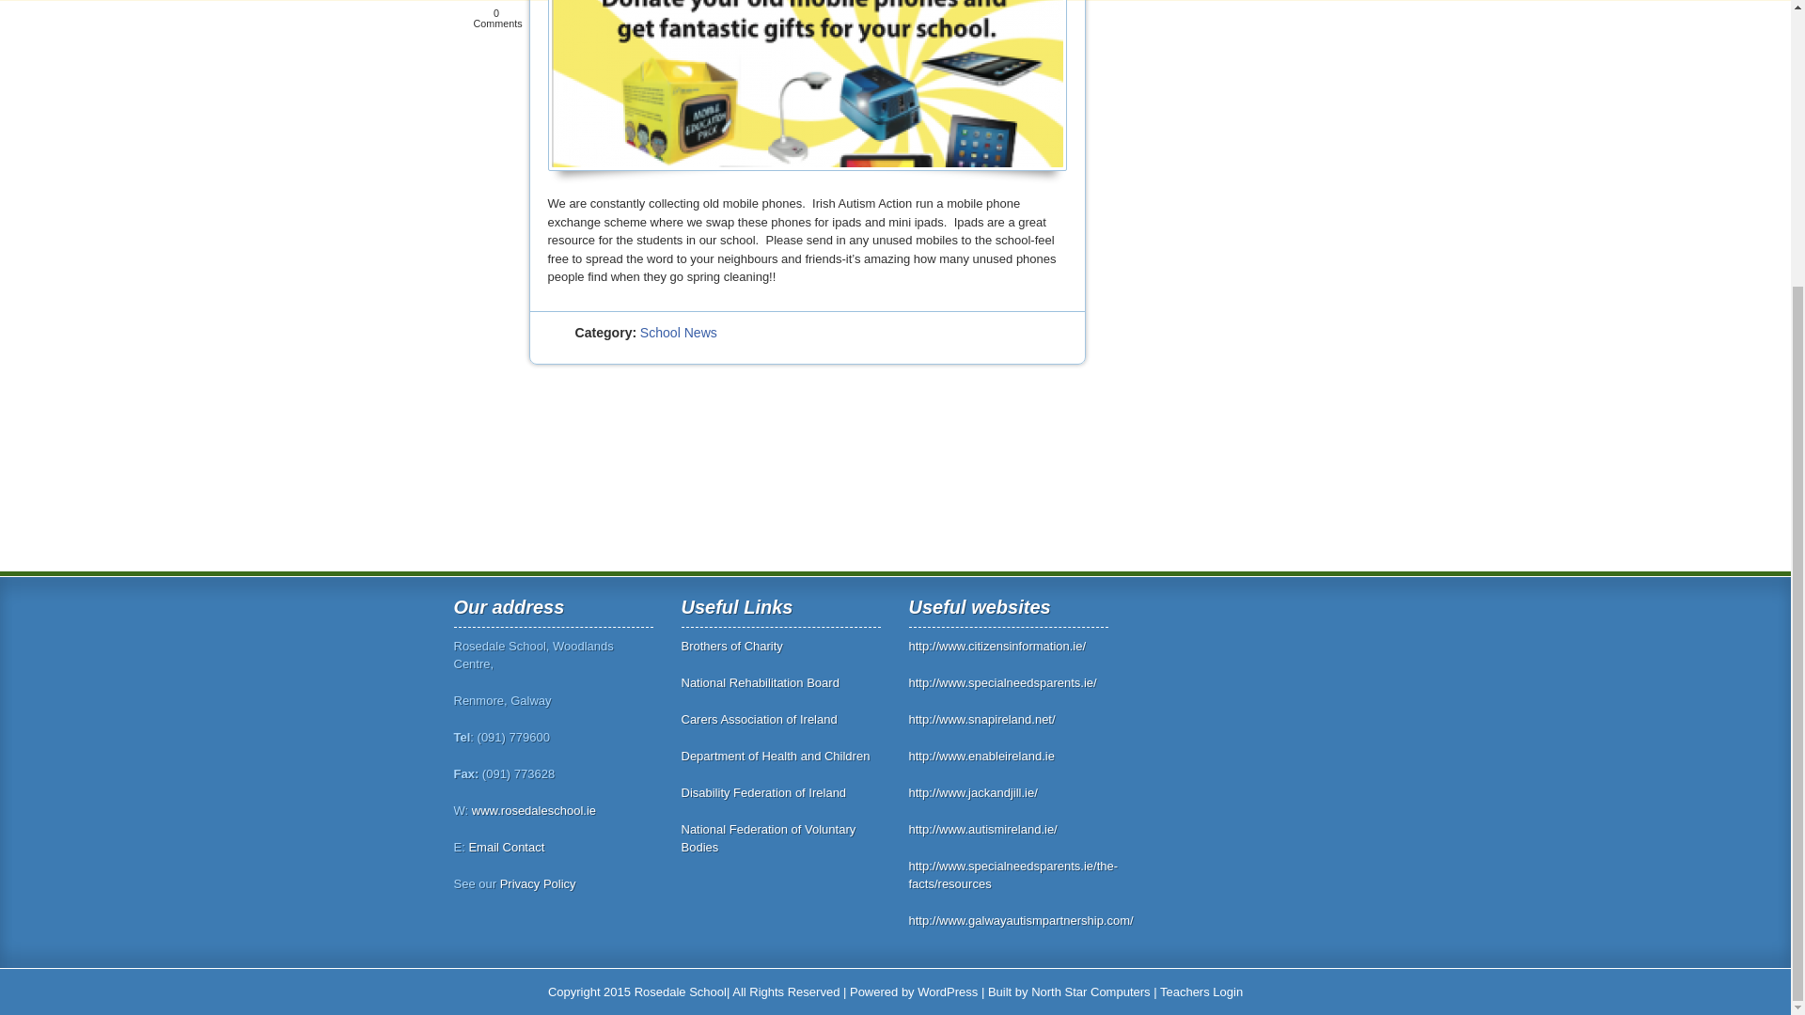 The height and width of the screenshot is (1015, 1805). Describe the element at coordinates (758, 720) in the screenshot. I see `Carers Association of Ireland` at that location.